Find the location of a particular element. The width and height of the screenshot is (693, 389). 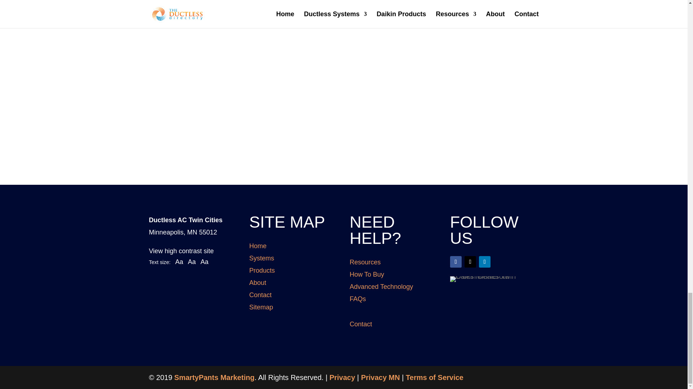

Resources is located at coordinates (365, 262).